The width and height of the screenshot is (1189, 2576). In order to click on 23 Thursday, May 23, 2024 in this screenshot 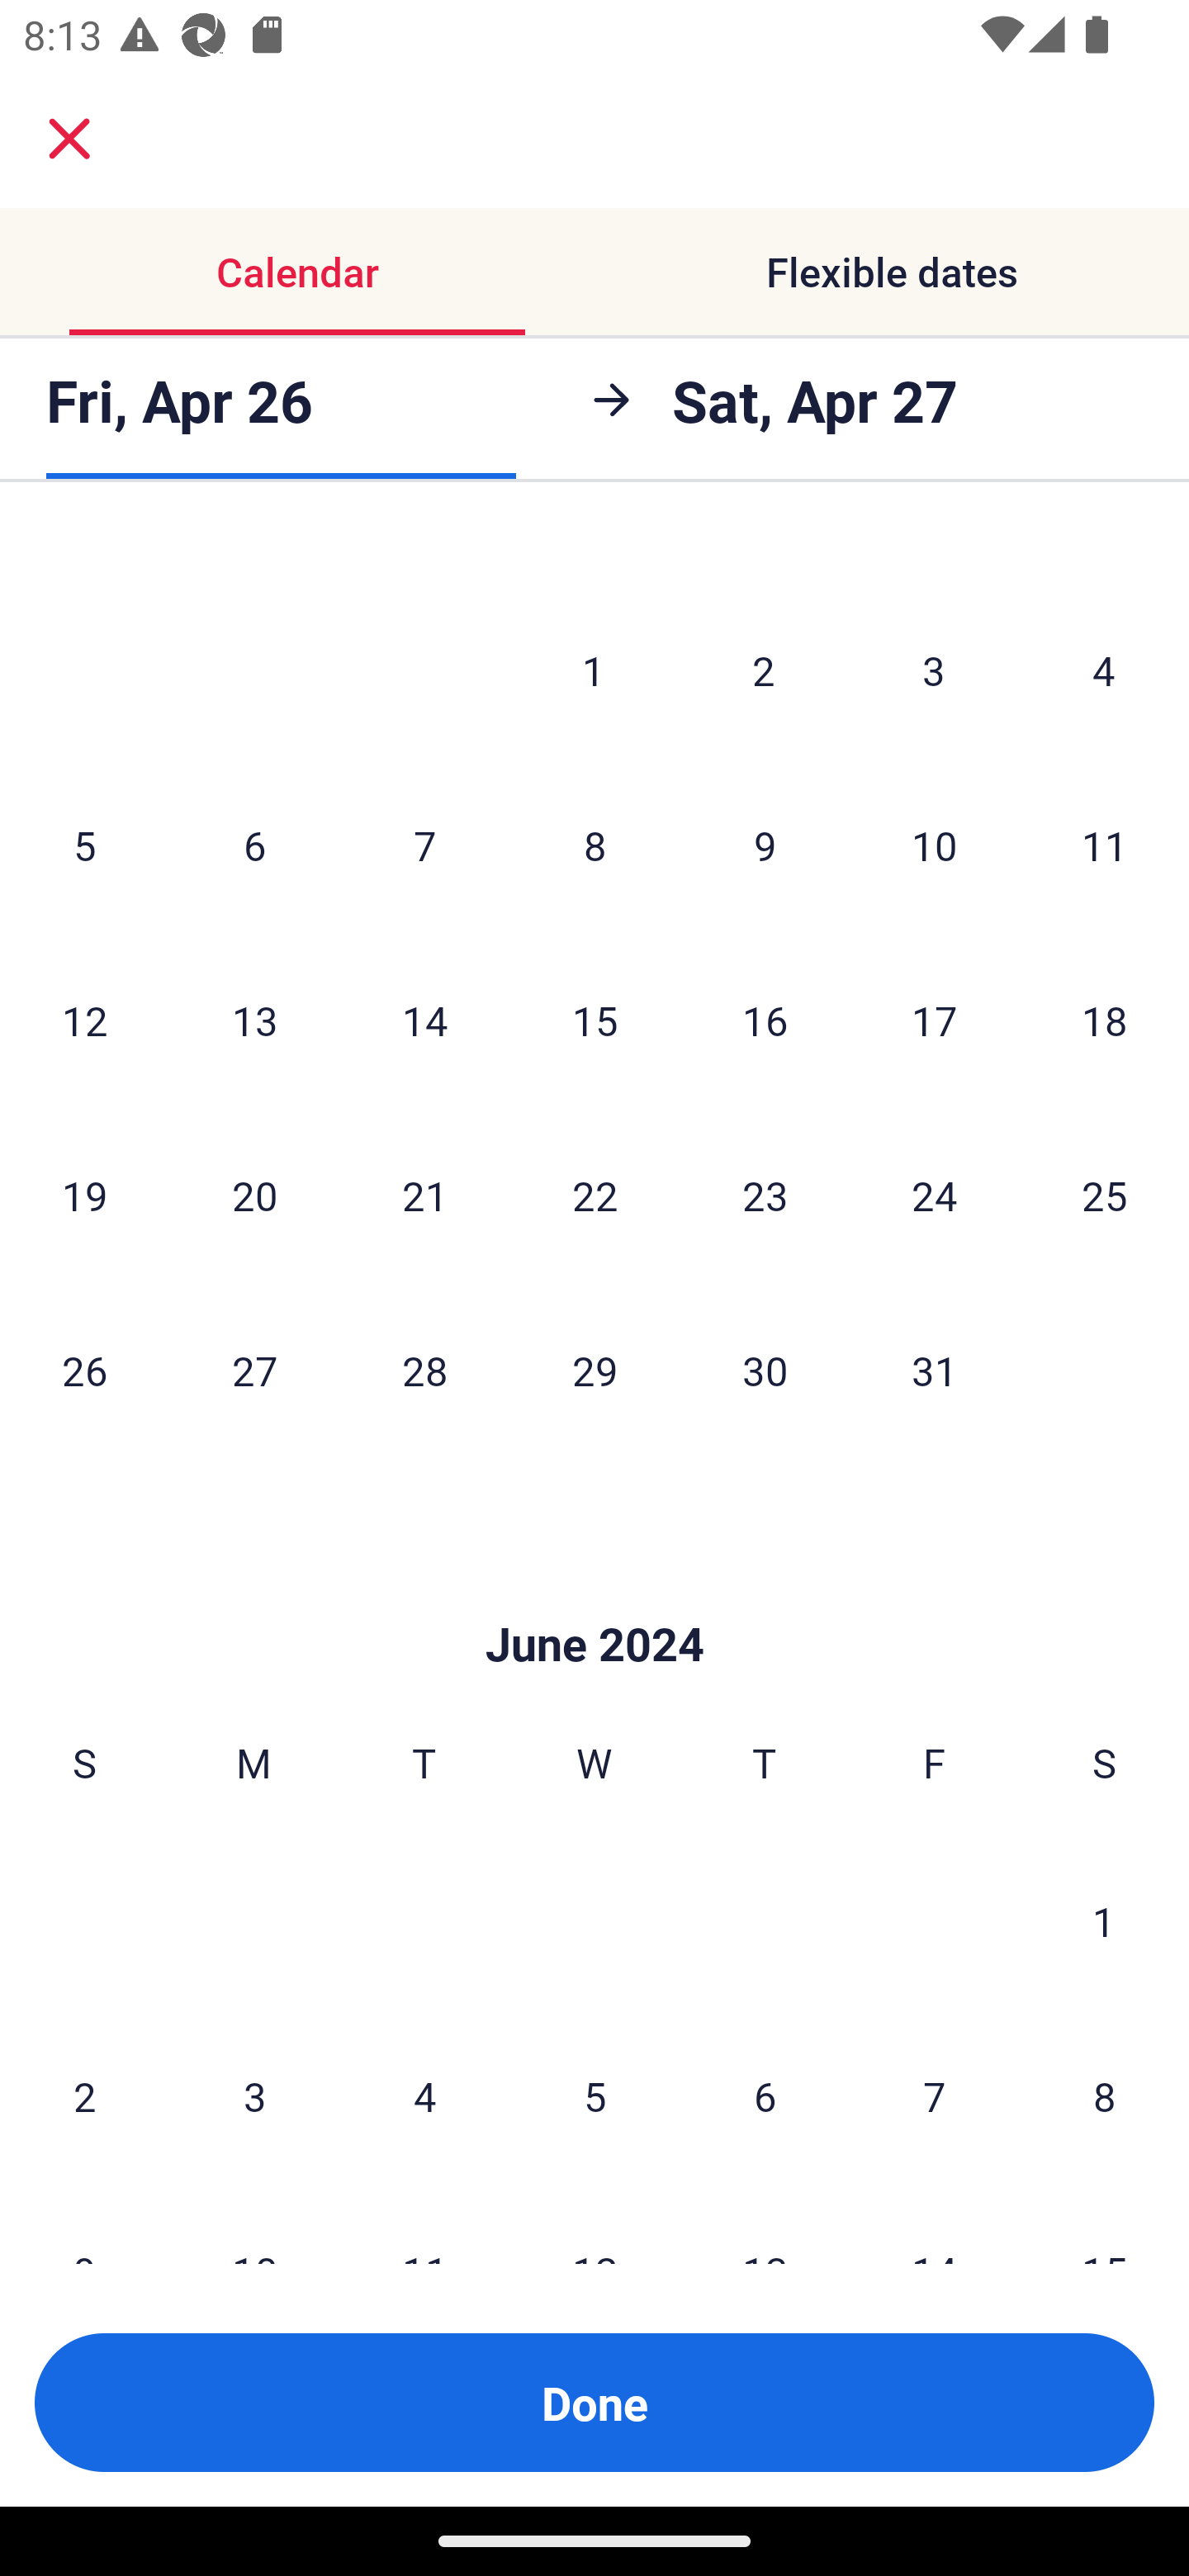, I will do `click(765, 1195)`.